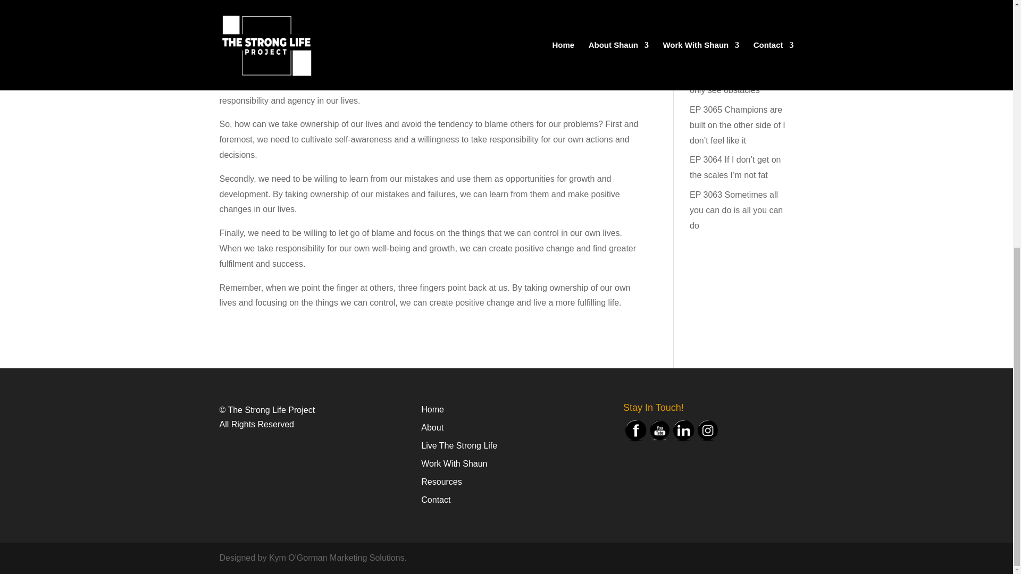 The width and height of the screenshot is (1021, 574). What do you see at coordinates (459, 445) in the screenshot?
I see `Live The Strong Life` at bounding box center [459, 445].